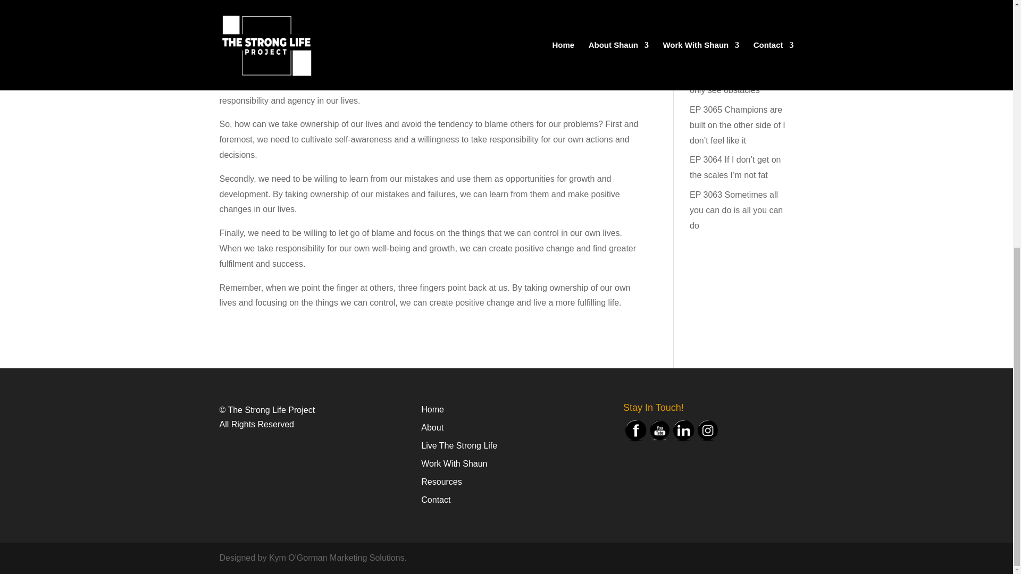 The width and height of the screenshot is (1021, 574). What do you see at coordinates (459, 445) in the screenshot?
I see `Live The Strong Life` at bounding box center [459, 445].